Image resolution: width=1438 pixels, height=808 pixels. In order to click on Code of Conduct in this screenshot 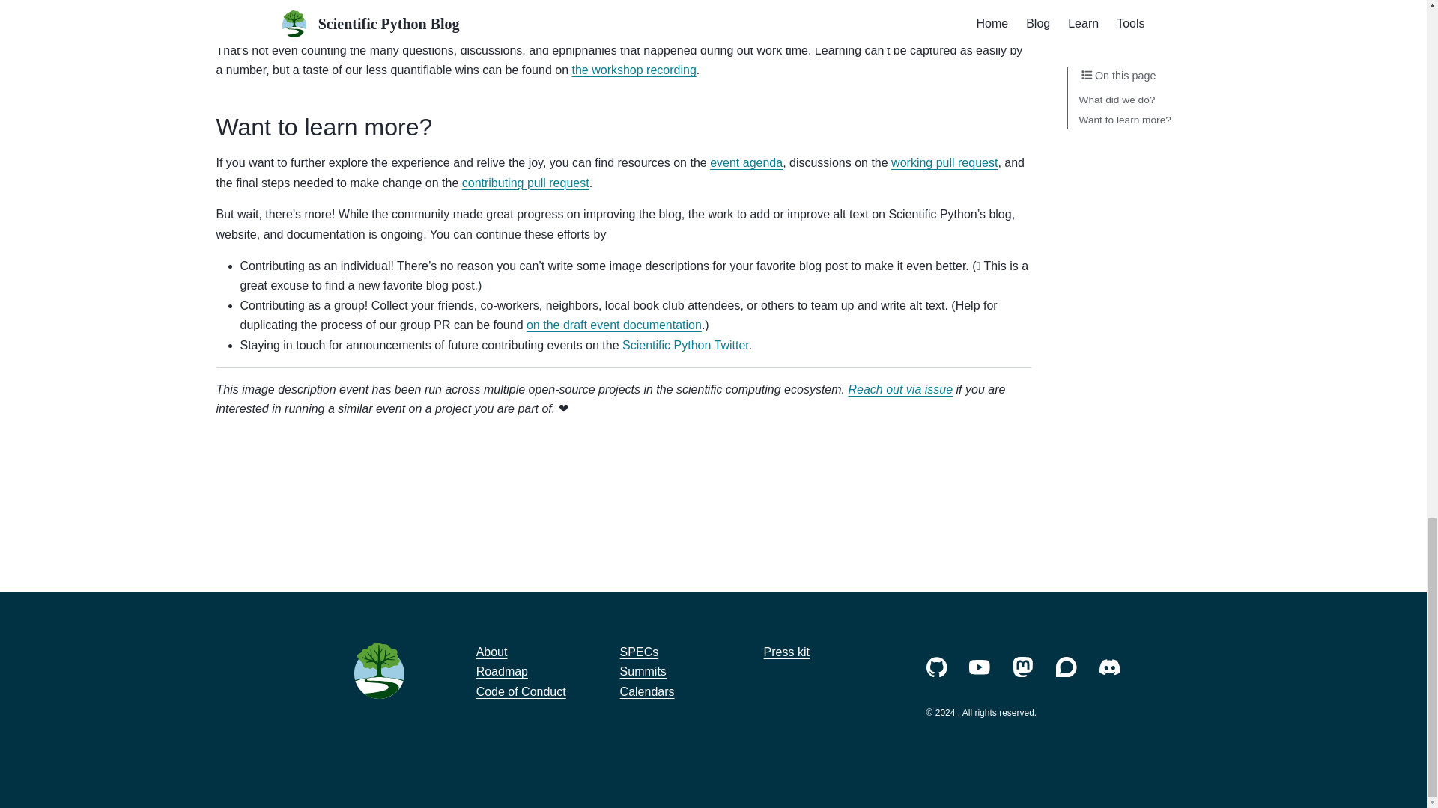, I will do `click(521, 691)`.